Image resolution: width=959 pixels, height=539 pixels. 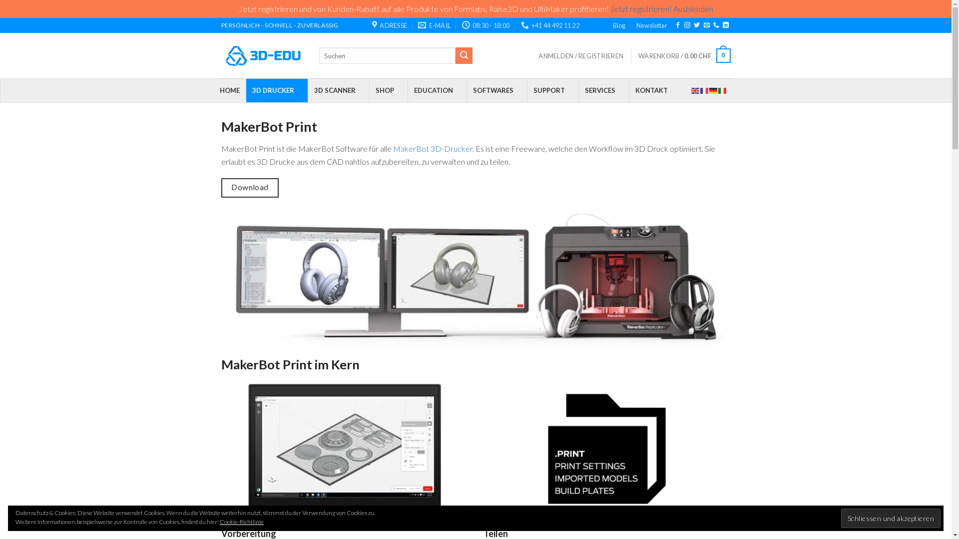 I want to click on Auf Twitter folgen, so click(x=697, y=25).